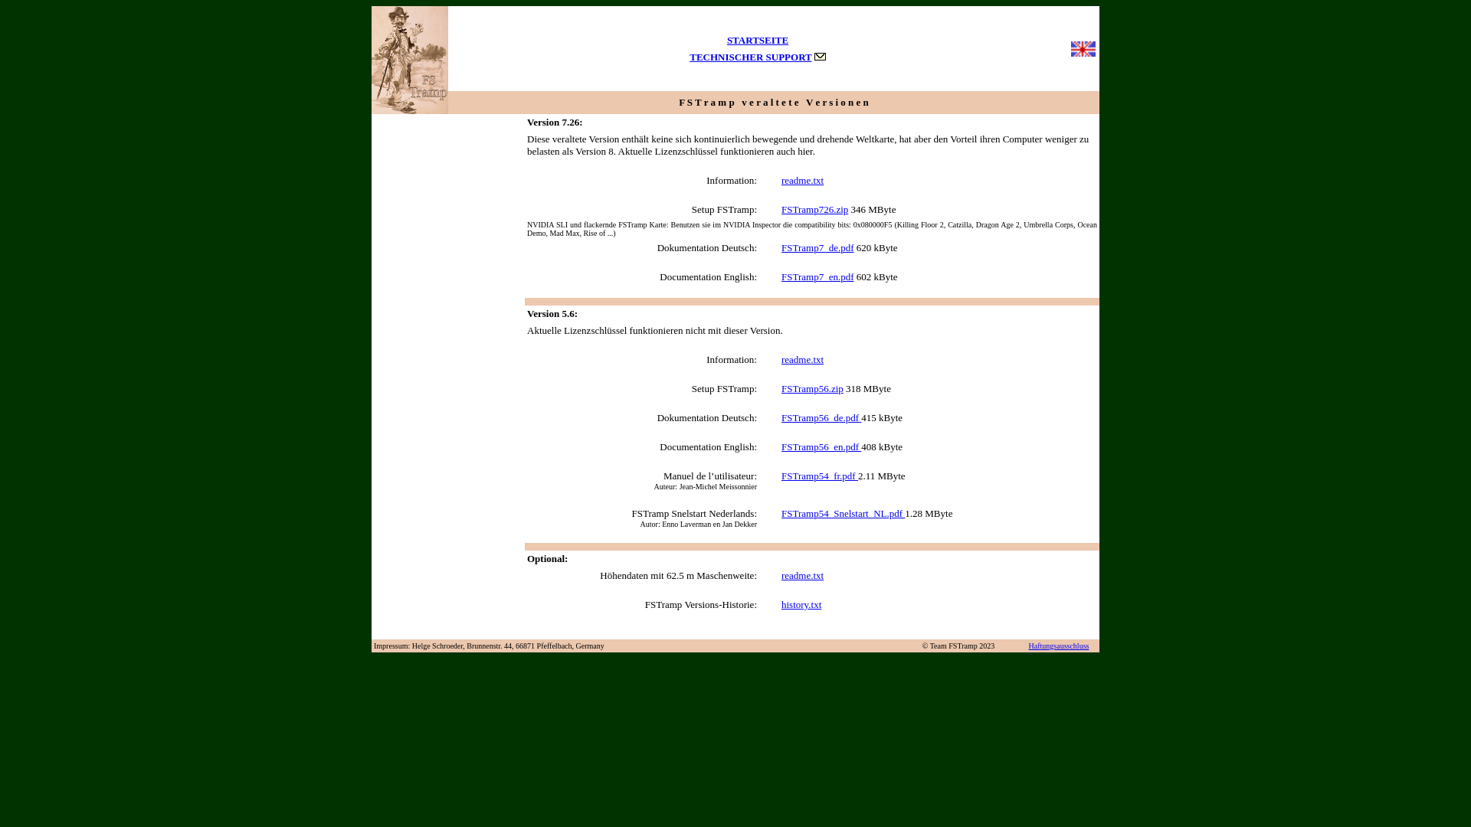  Describe the element at coordinates (1059, 646) in the screenshot. I see `Haftungsausschluss` at that location.